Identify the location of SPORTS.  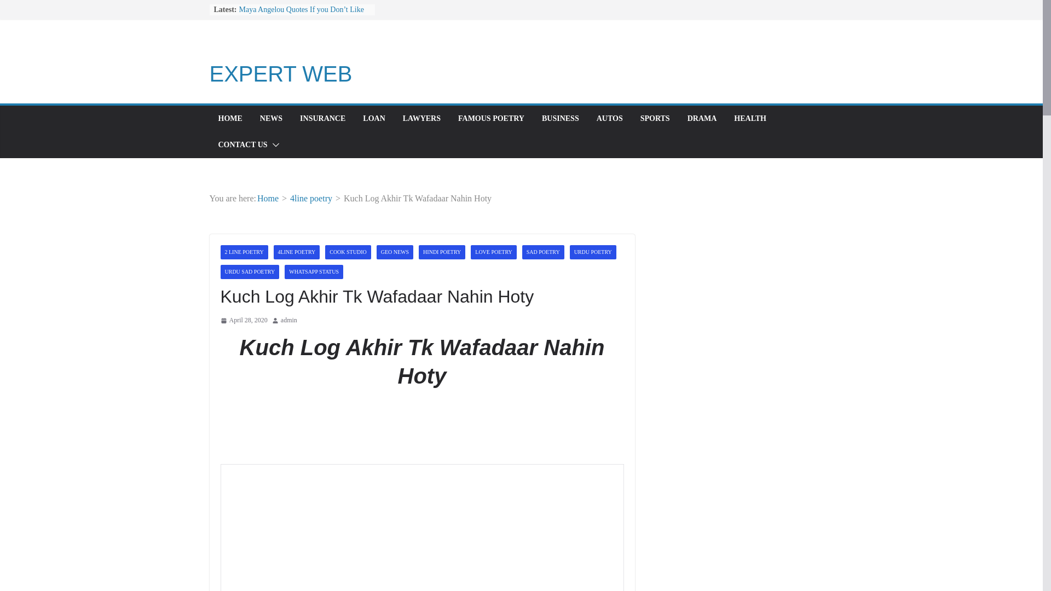
(655, 119).